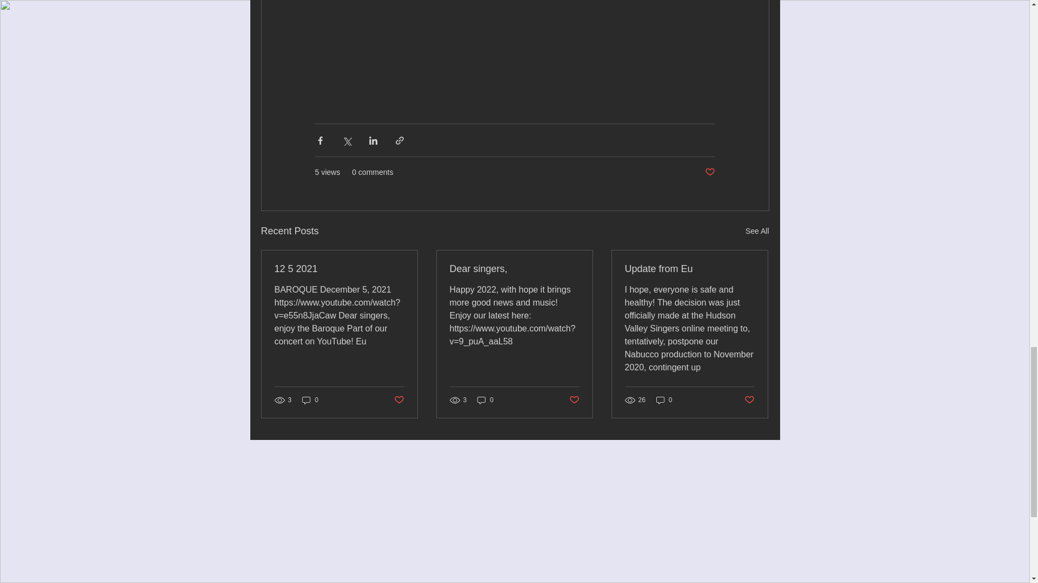 The width and height of the screenshot is (1038, 583). Describe the element at coordinates (664, 400) in the screenshot. I see `0` at that location.